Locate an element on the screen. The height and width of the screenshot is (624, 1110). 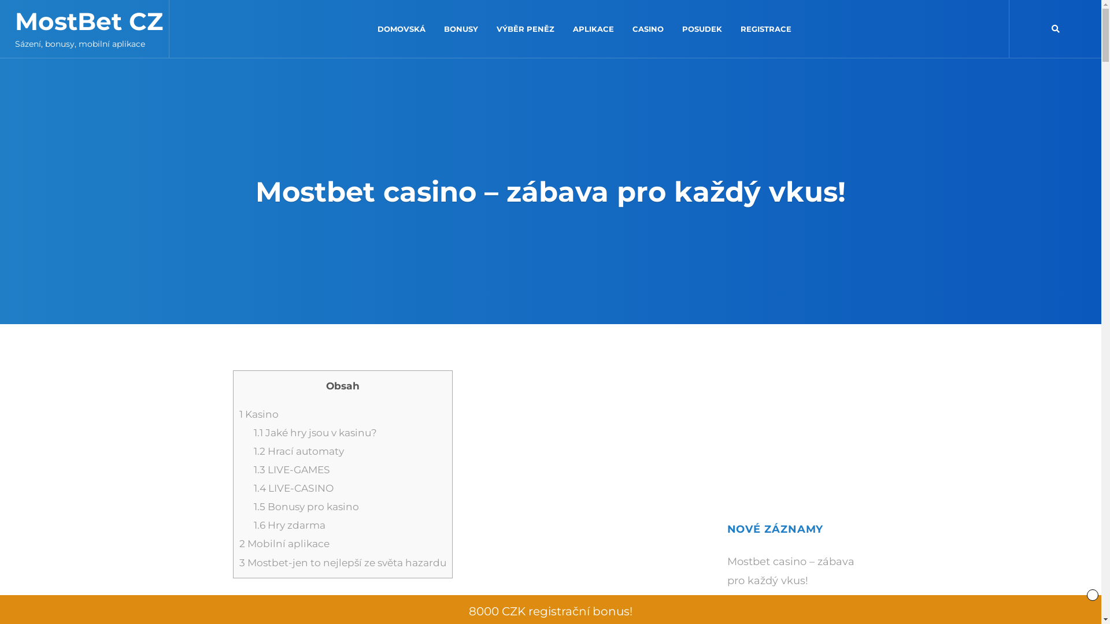
MostBet CZ is located at coordinates (89, 21).